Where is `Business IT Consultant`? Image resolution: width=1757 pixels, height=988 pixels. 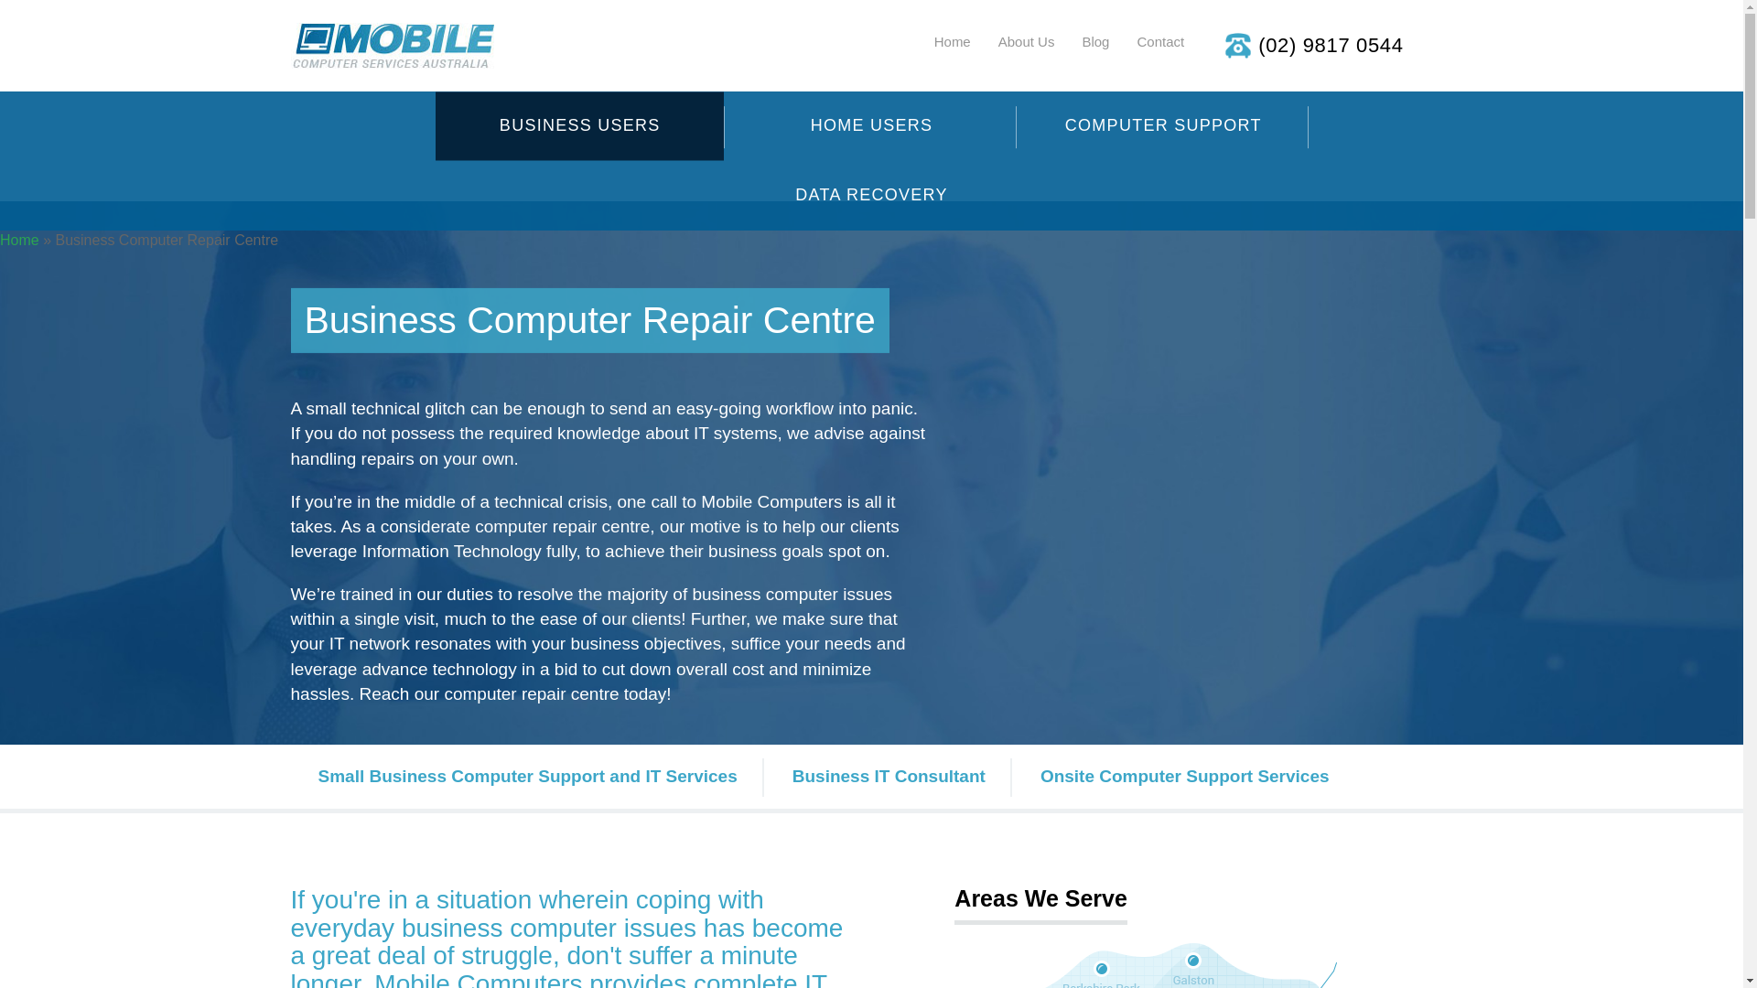 Business IT Consultant is located at coordinates (889, 777).